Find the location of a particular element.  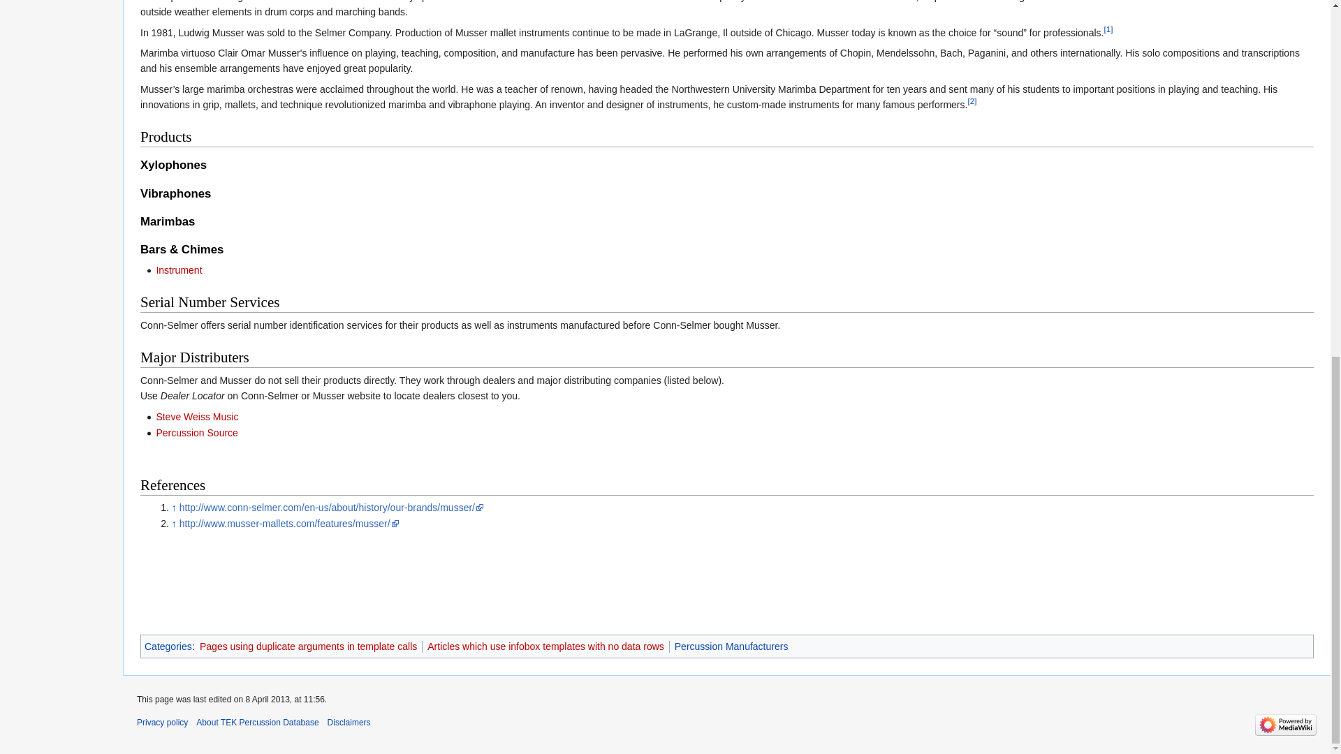

Percussion Manufacturers is located at coordinates (731, 646).